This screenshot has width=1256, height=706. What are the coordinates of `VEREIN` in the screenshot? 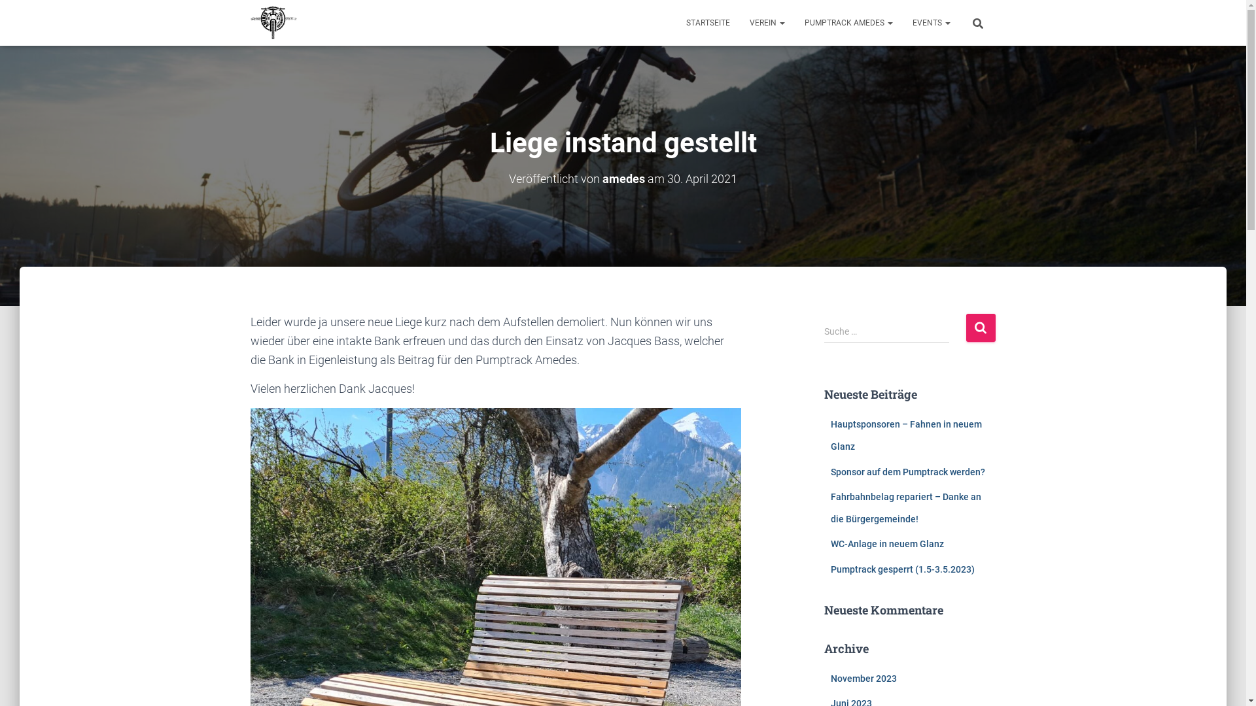 It's located at (767, 23).